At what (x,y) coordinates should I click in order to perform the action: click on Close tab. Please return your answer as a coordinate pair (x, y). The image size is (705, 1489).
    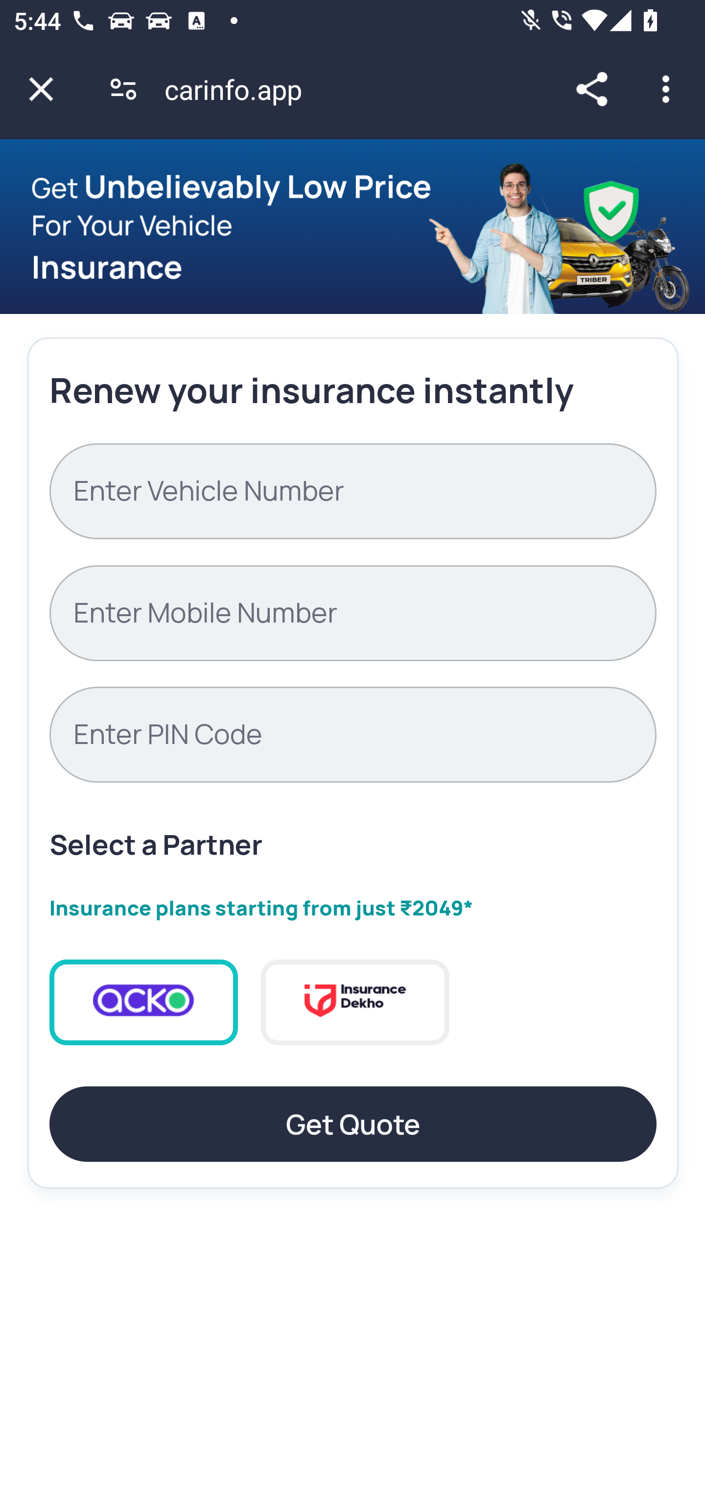
    Looking at the image, I should click on (41, 89).